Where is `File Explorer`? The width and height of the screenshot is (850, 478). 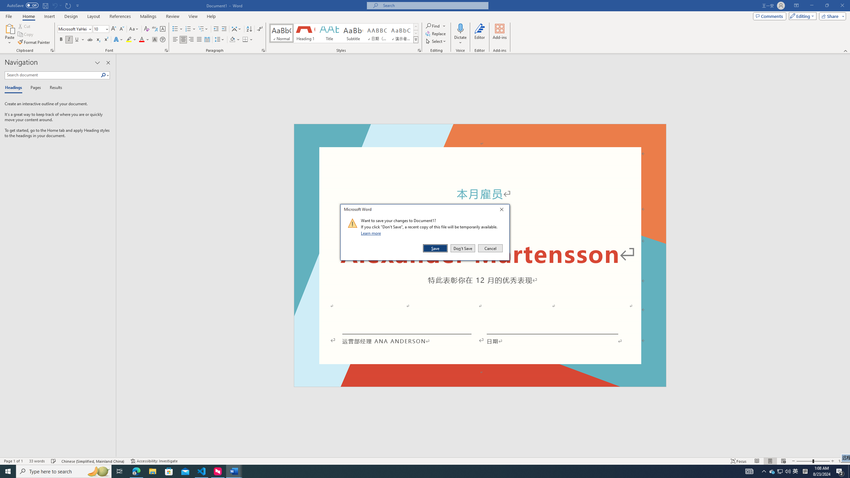 File Explorer is located at coordinates (152, 471).